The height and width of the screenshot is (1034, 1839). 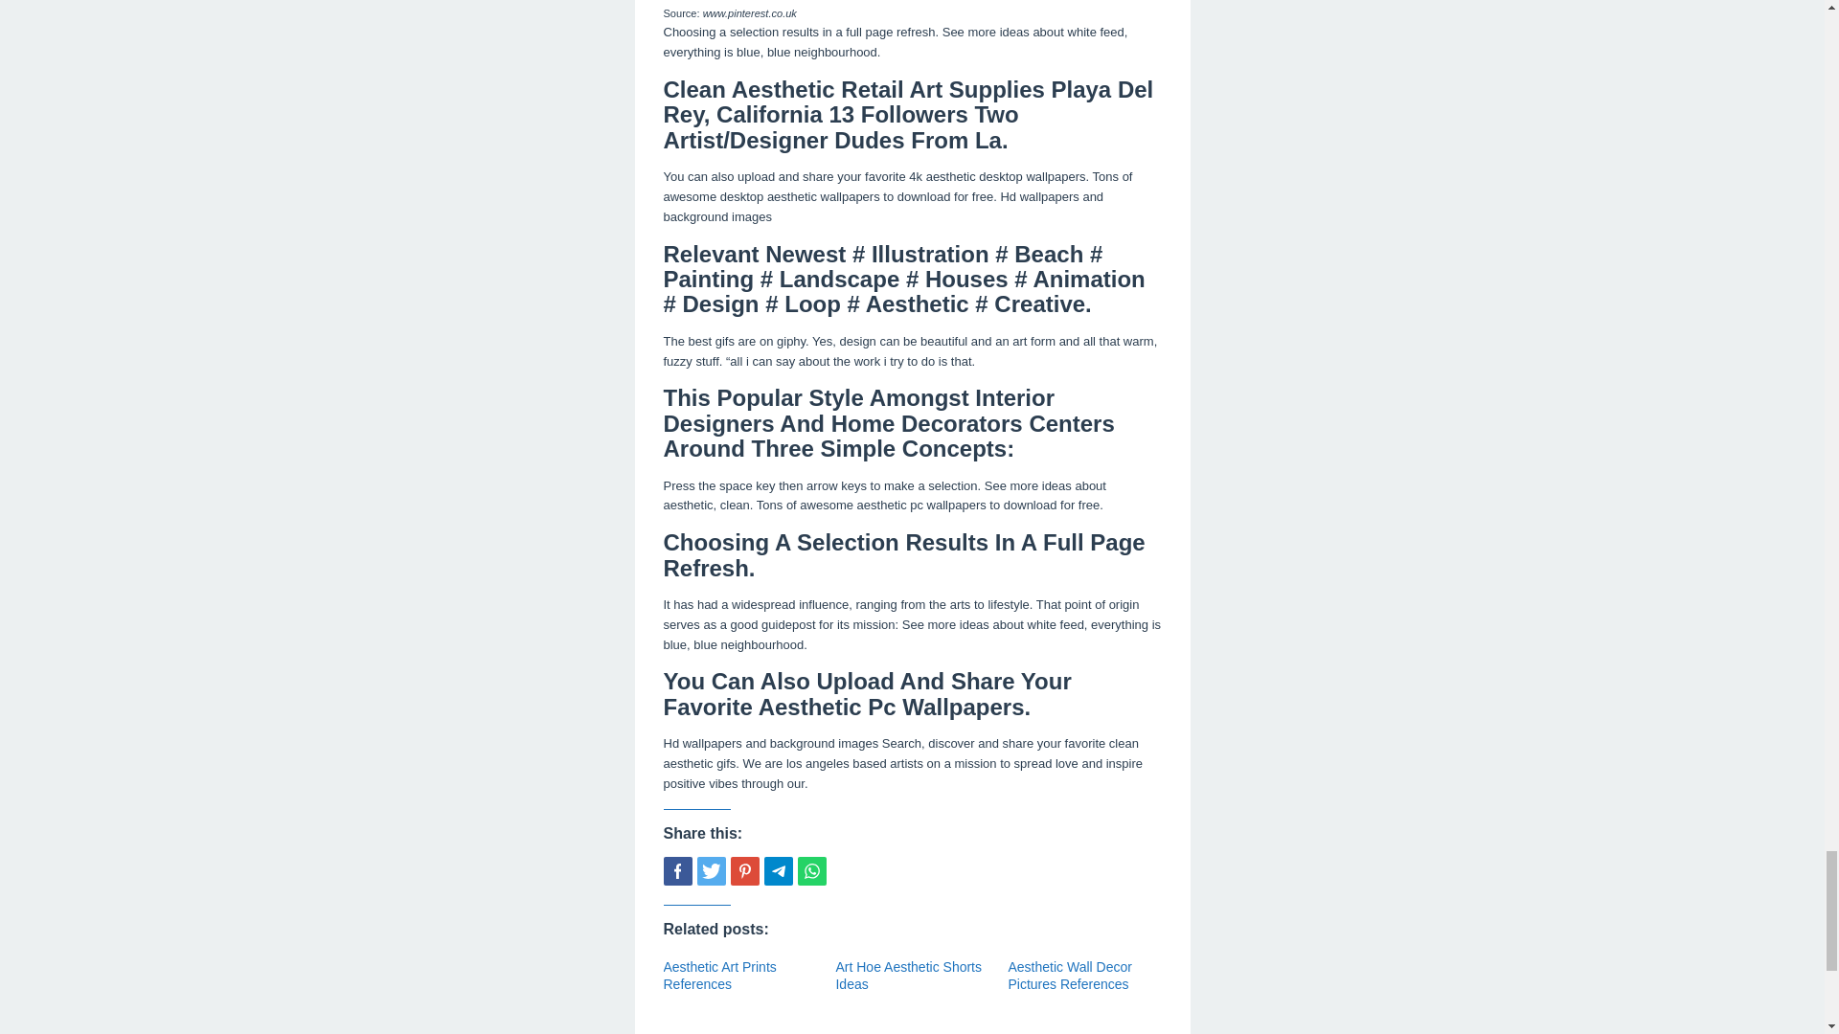 What do you see at coordinates (753, 1033) in the screenshot?
I see `Aesthetic Art` at bounding box center [753, 1033].